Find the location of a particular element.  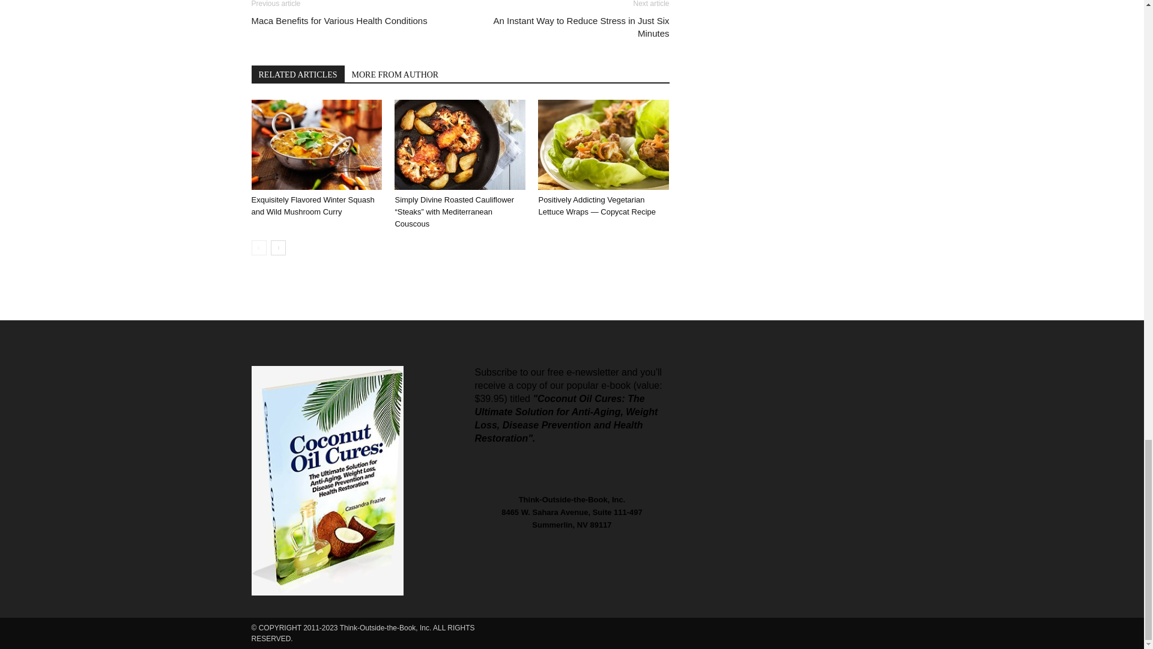

Exquisitely Flavored Winter Squash and Wild Mushroom Curry is located at coordinates (312, 206).